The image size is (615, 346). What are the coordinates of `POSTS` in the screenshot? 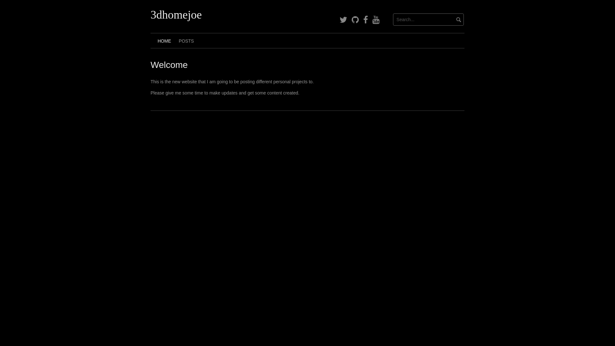 It's located at (186, 41).